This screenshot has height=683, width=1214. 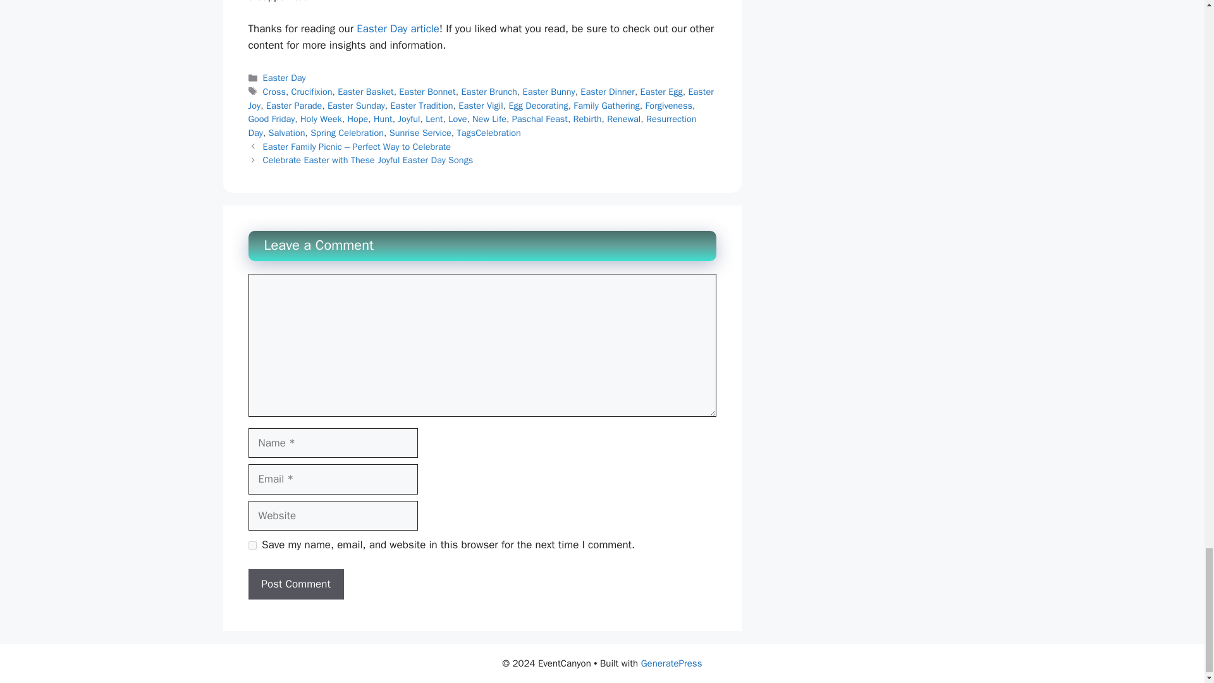 What do you see at coordinates (285, 77) in the screenshot?
I see `Easter Day` at bounding box center [285, 77].